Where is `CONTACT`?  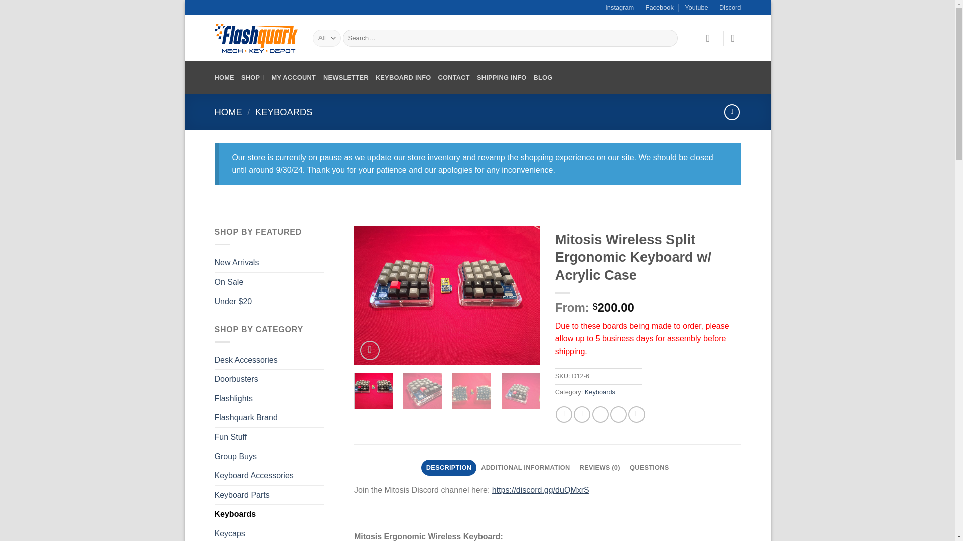
CONTACT is located at coordinates (453, 77).